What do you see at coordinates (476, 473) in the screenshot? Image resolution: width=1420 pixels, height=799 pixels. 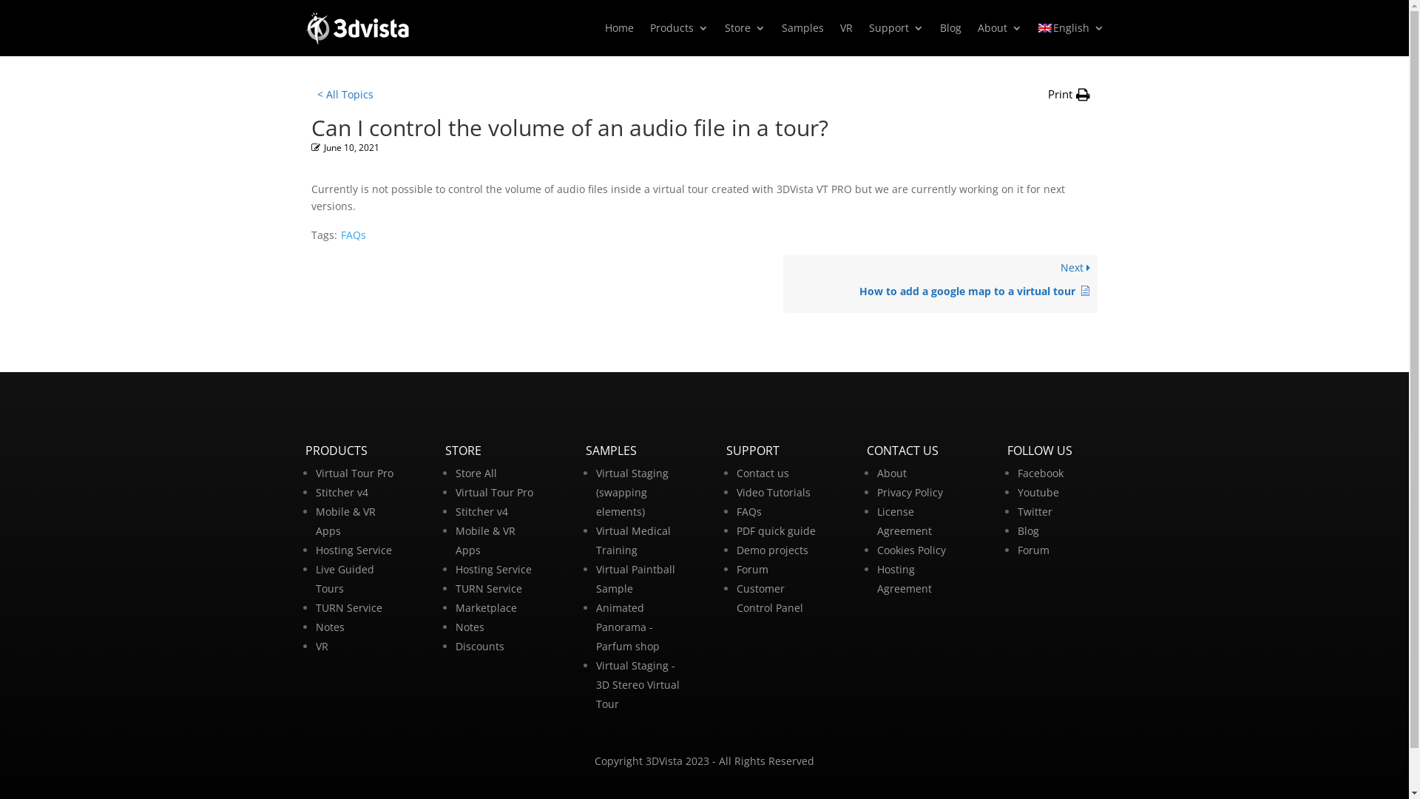 I see `Store All` at bounding box center [476, 473].